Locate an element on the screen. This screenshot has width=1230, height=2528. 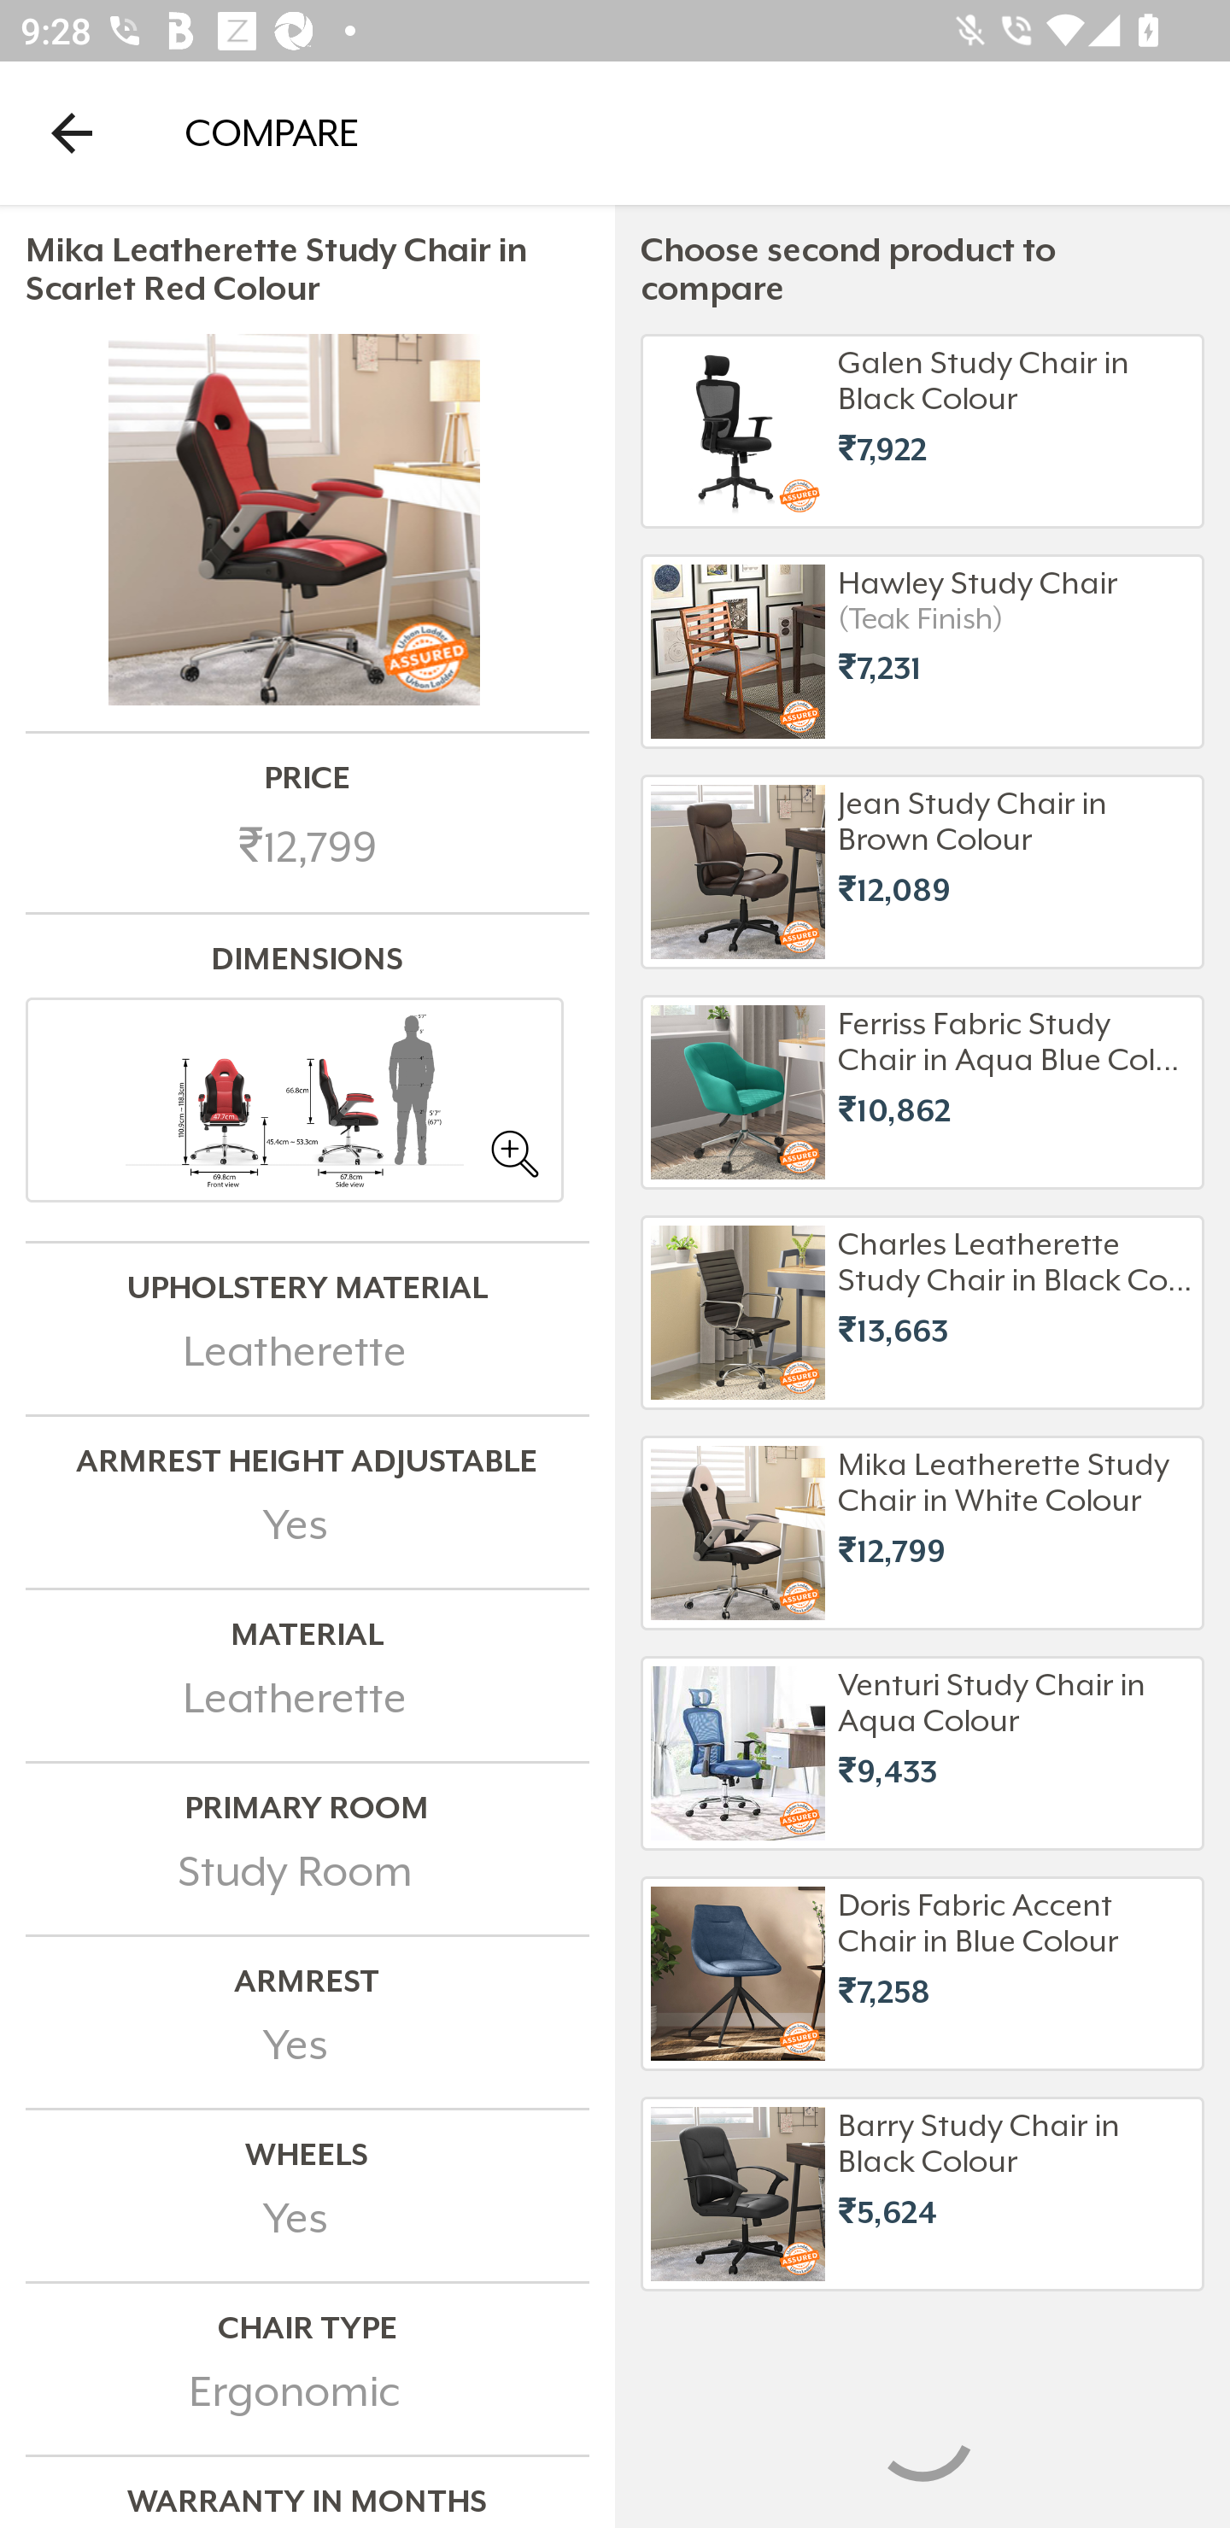
Galen Study Chair in Black Colour ₹7,922 is located at coordinates (922, 430).